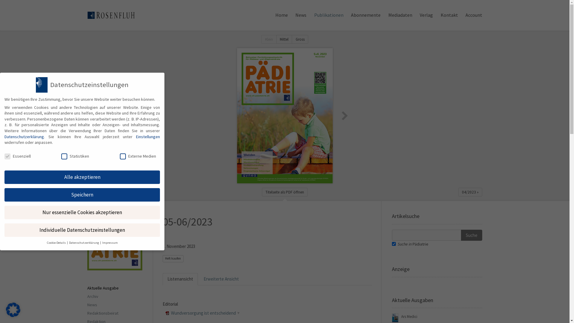  Describe the element at coordinates (472, 235) in the screenshot. I see `Suche` at that location.